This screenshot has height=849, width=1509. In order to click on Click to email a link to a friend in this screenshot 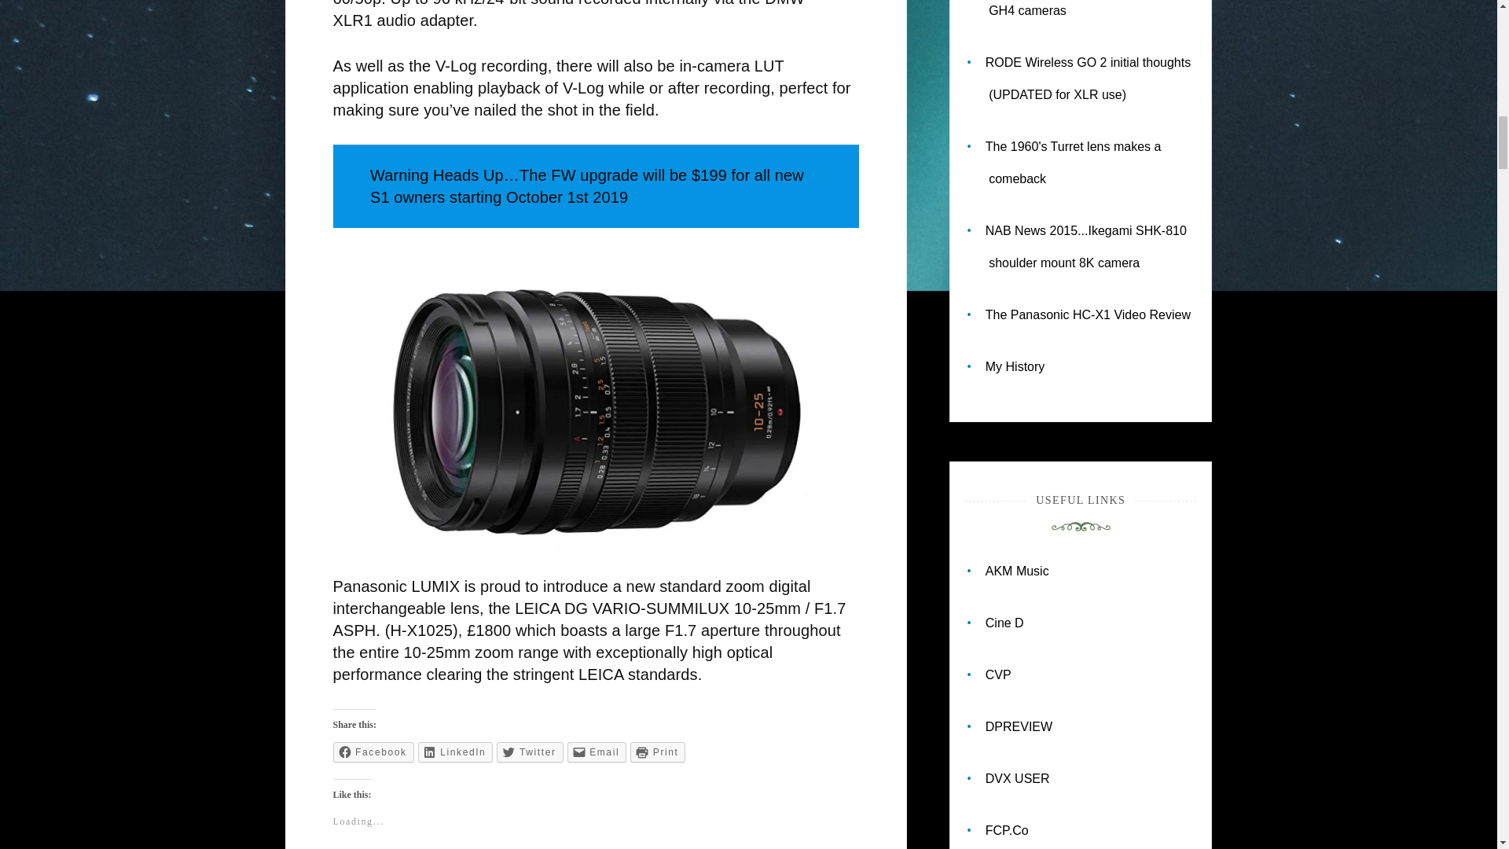, I will do `click(597, 752)`.